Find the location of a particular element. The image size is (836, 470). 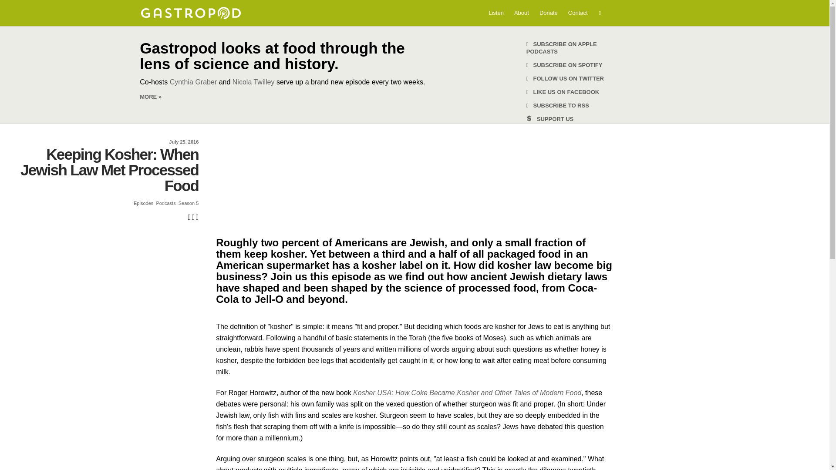

Episodes is located at coordinates (143, 203).